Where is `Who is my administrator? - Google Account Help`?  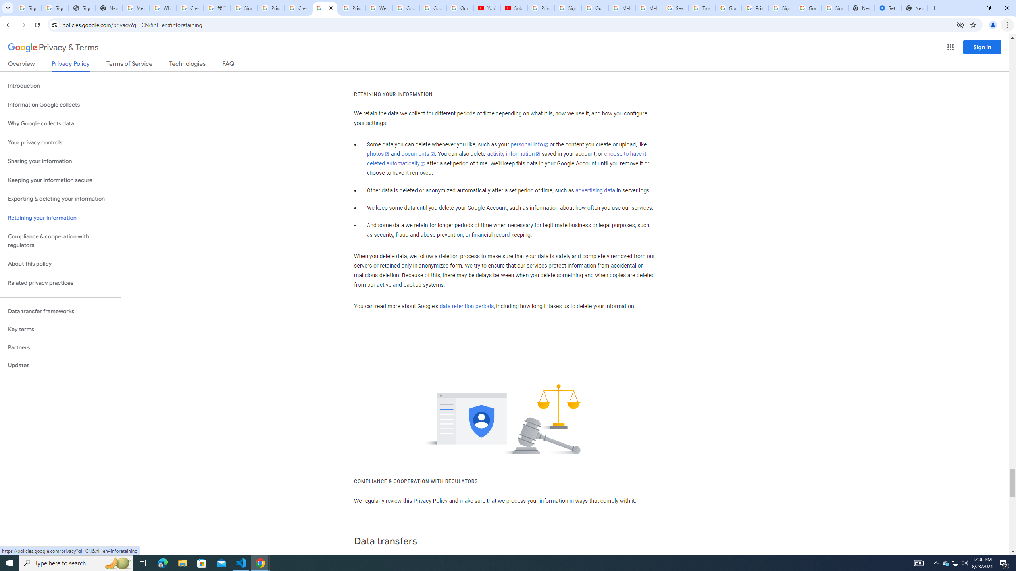
Who is my administrator? - Google Account Help is located at coordinates (163, 8).